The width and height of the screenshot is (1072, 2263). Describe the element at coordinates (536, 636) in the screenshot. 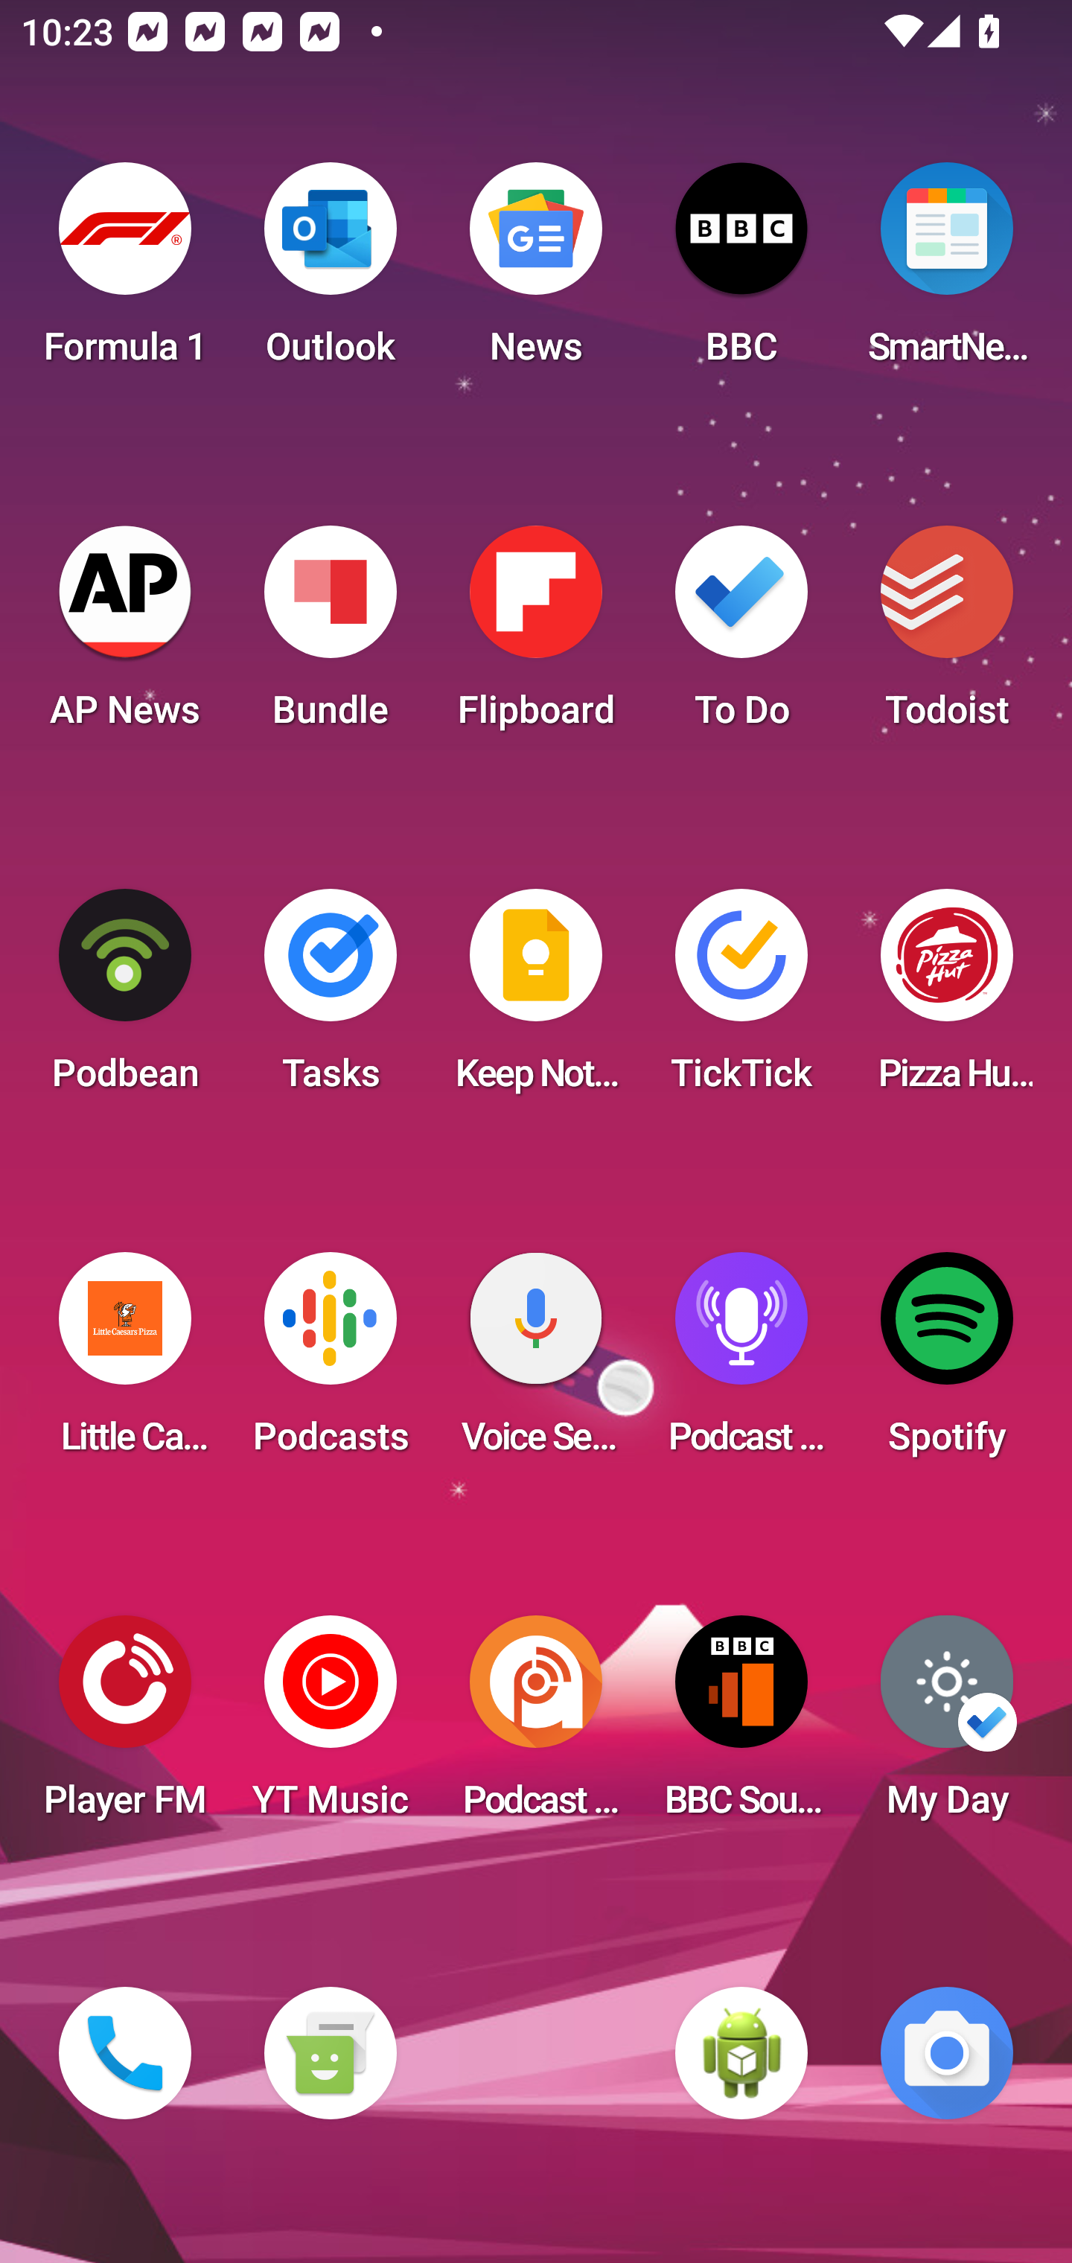

I see `Flipboard` at that location.